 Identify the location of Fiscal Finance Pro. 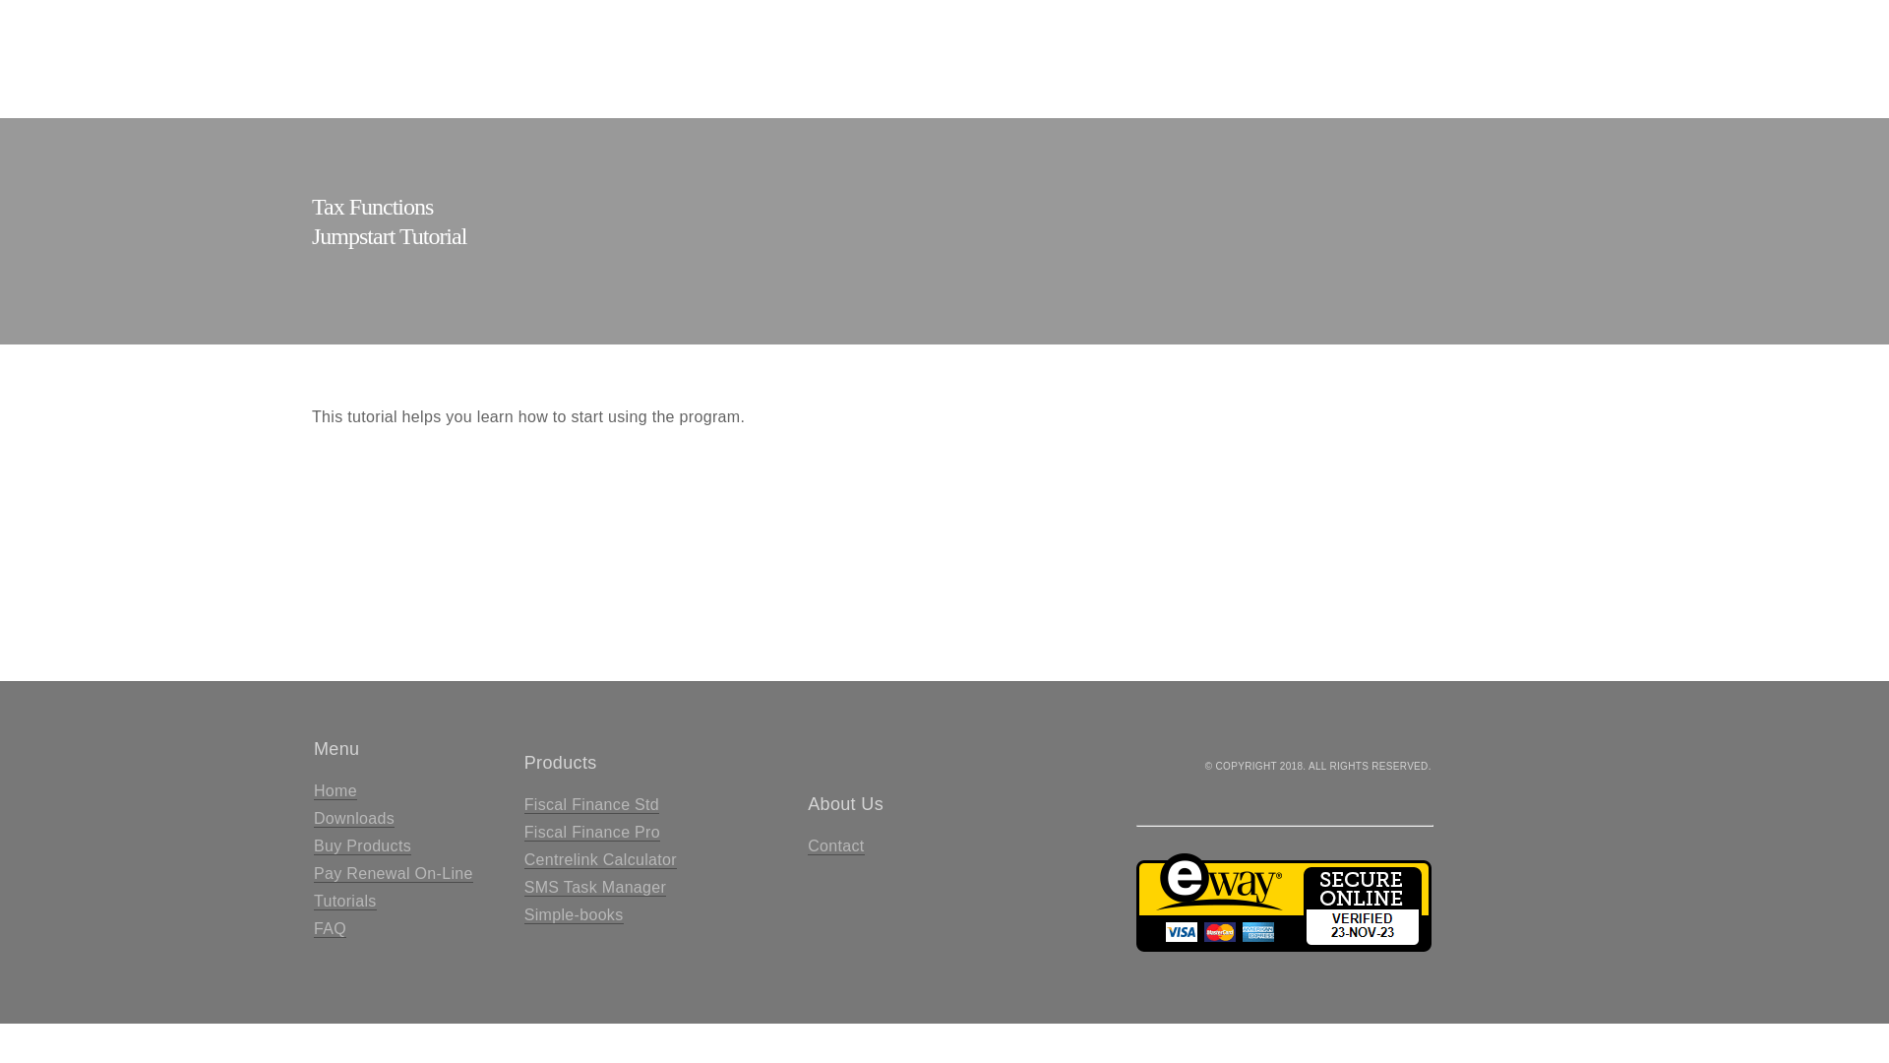
(592, 833).